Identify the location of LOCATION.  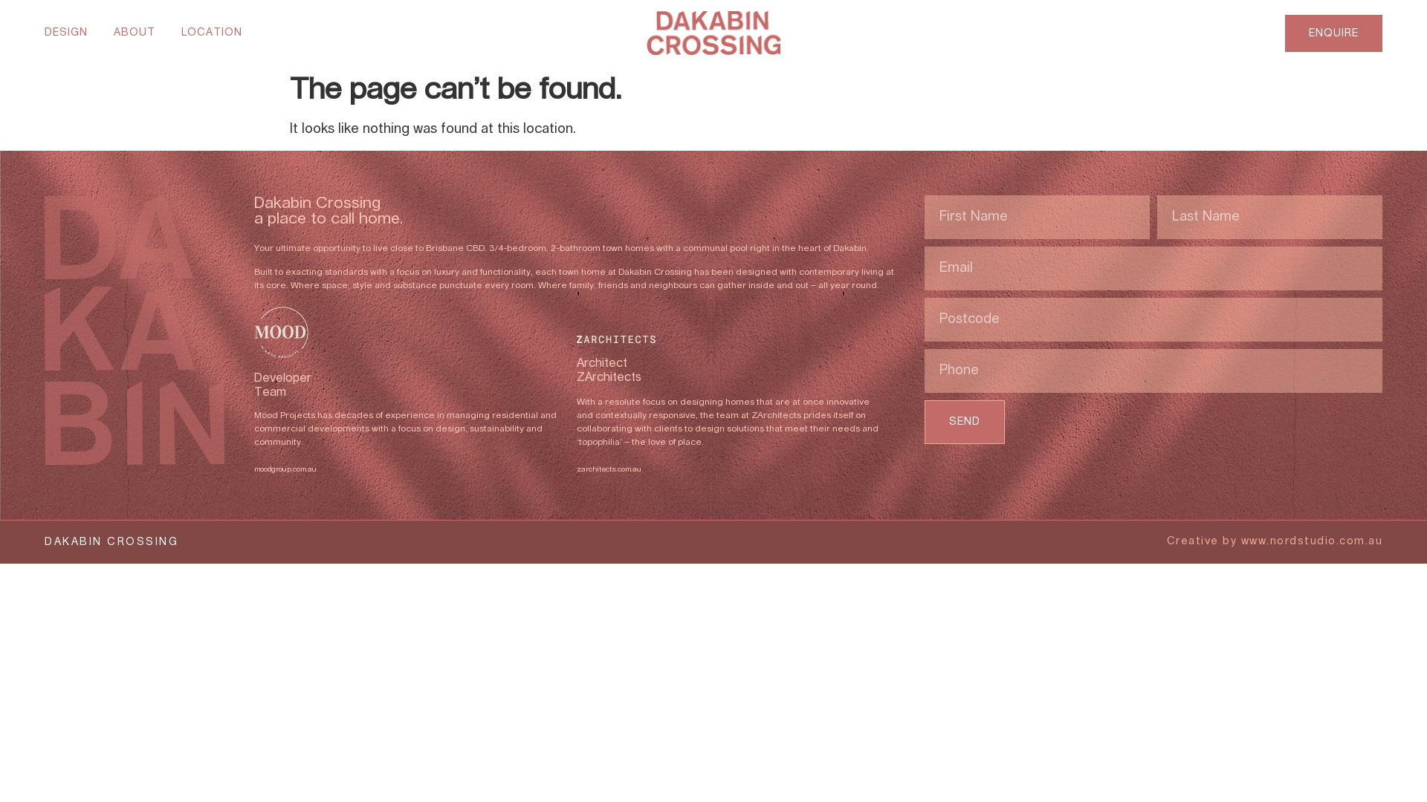
(212, 33).